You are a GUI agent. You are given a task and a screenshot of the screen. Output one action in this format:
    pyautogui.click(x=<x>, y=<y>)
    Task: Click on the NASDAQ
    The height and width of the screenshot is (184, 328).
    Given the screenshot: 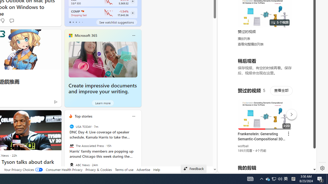 What is the action you would take?
    pyautogui.click(x=82, y=11)
    